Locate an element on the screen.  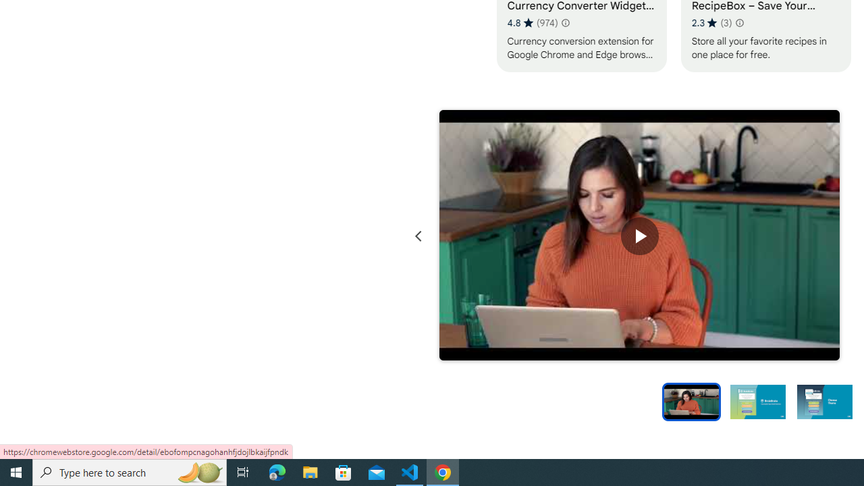
Average rating 4.8 out of 5 stars. 974 ratings. is located at coordinates (532, 22).